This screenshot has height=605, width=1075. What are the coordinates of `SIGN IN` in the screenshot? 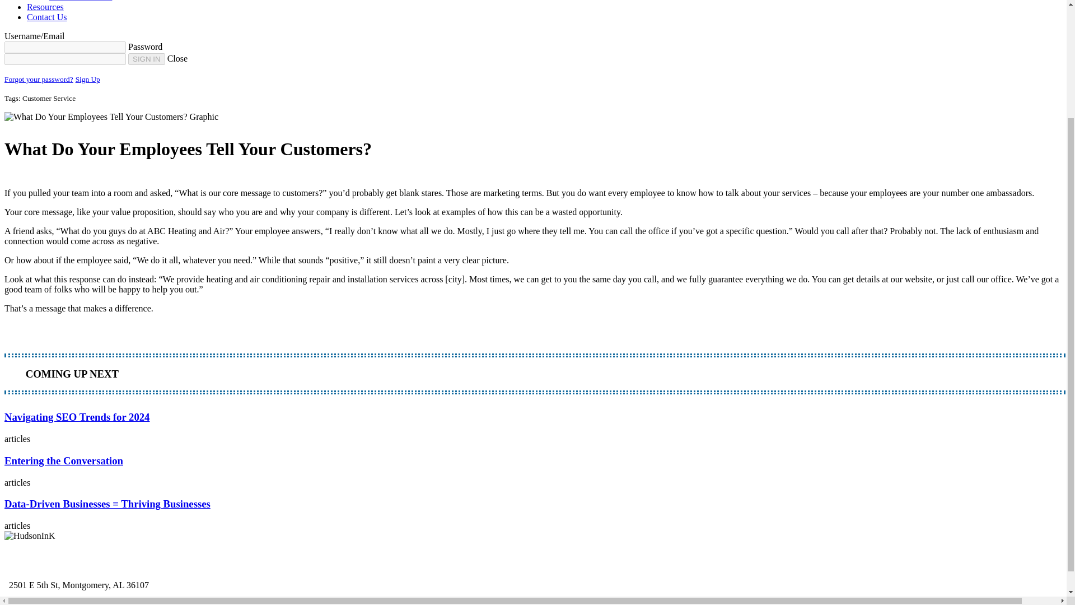 It's located at (147, 59).